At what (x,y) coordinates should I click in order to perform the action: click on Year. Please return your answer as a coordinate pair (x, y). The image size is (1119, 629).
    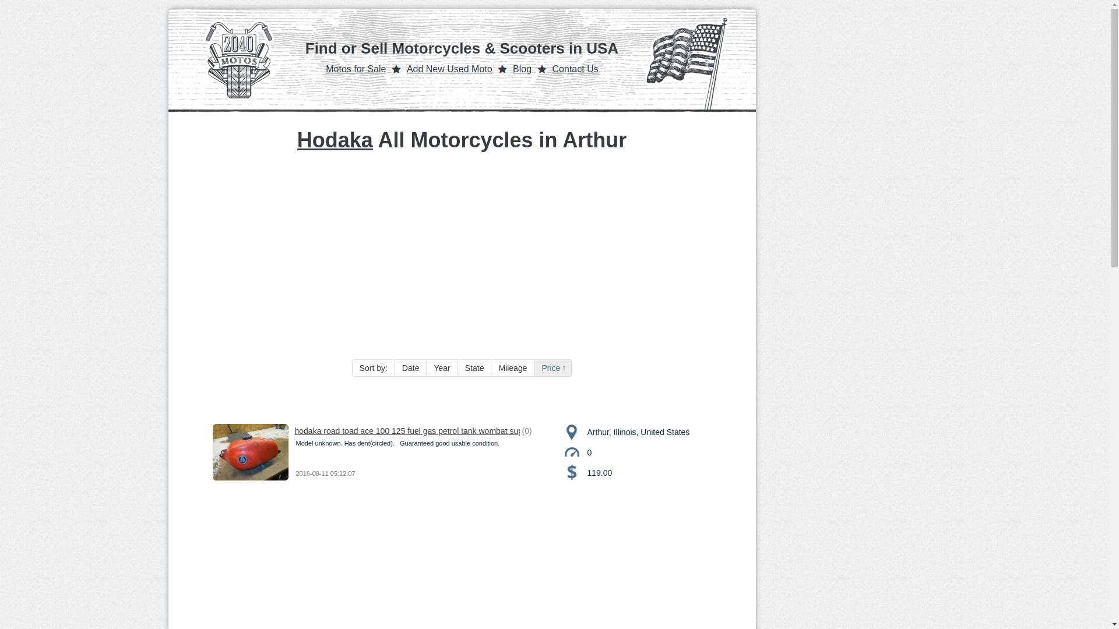
    Looking at the image, I should click on (442, 367).